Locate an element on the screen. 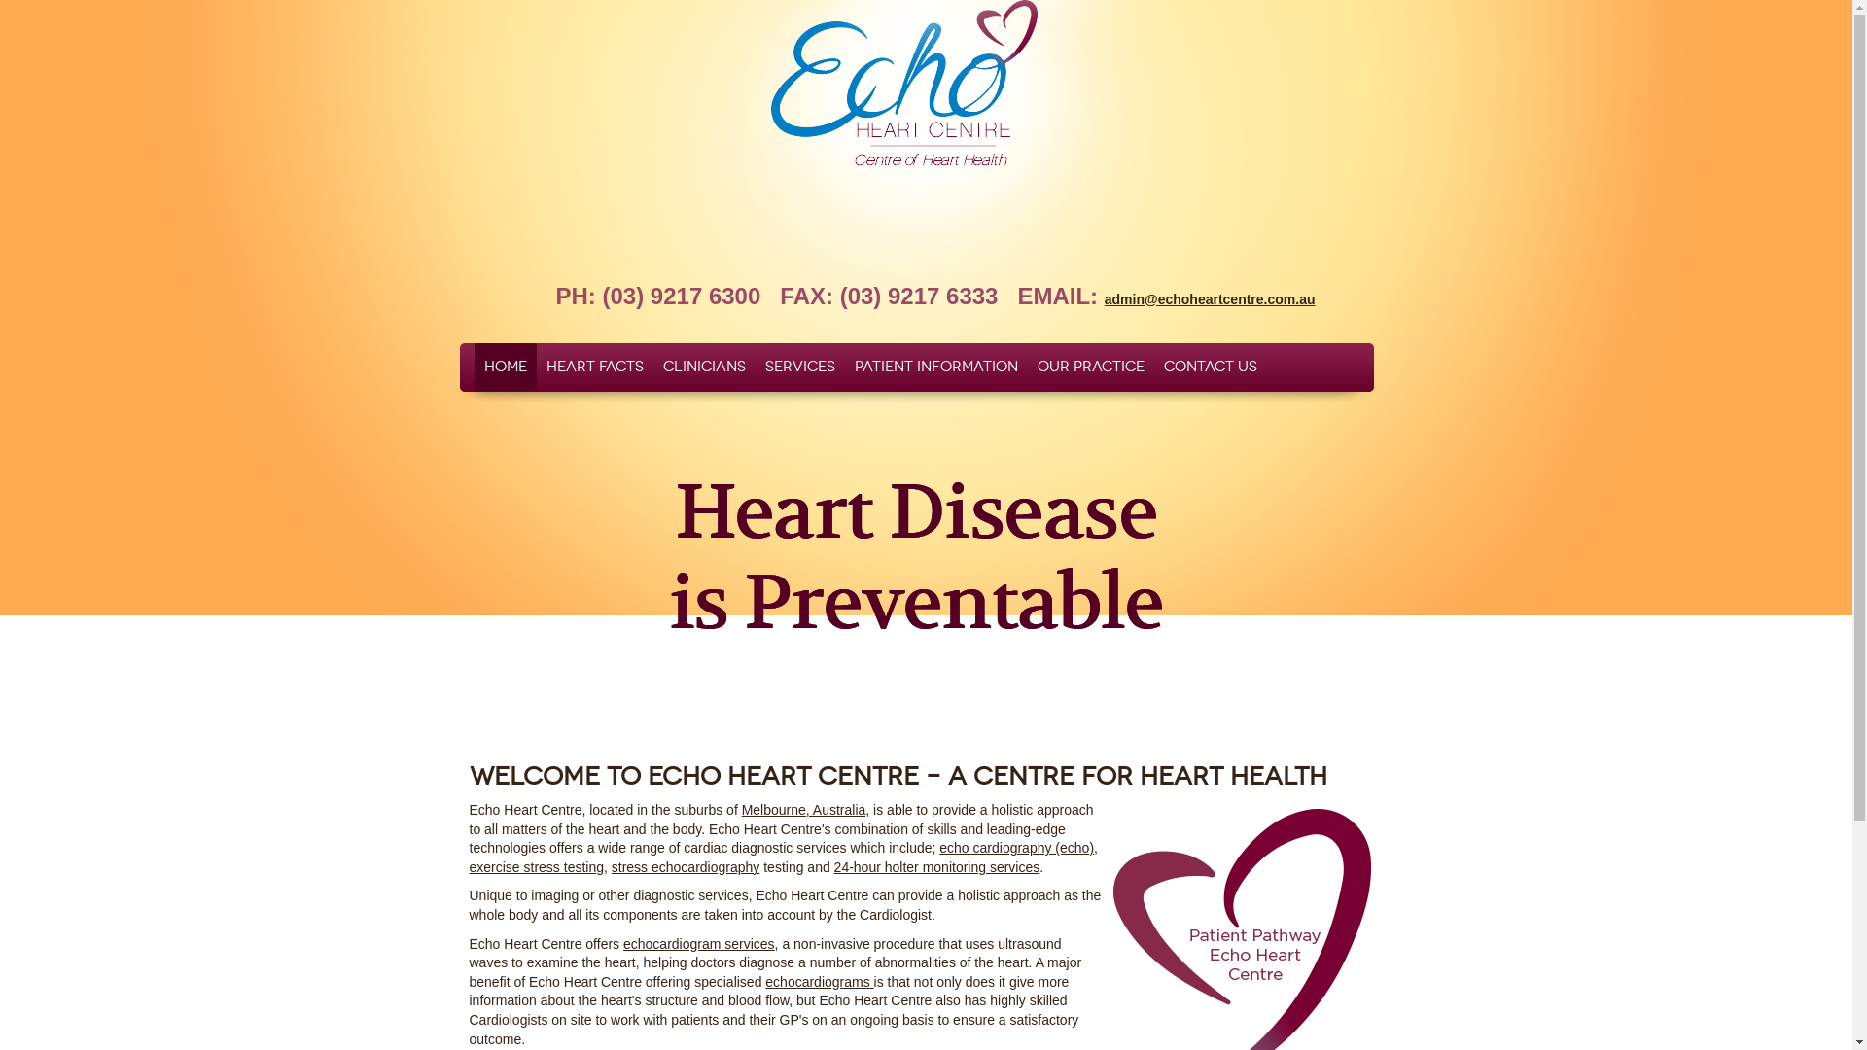  24-hour holter monitoring services is located at coordinates (937, 867).